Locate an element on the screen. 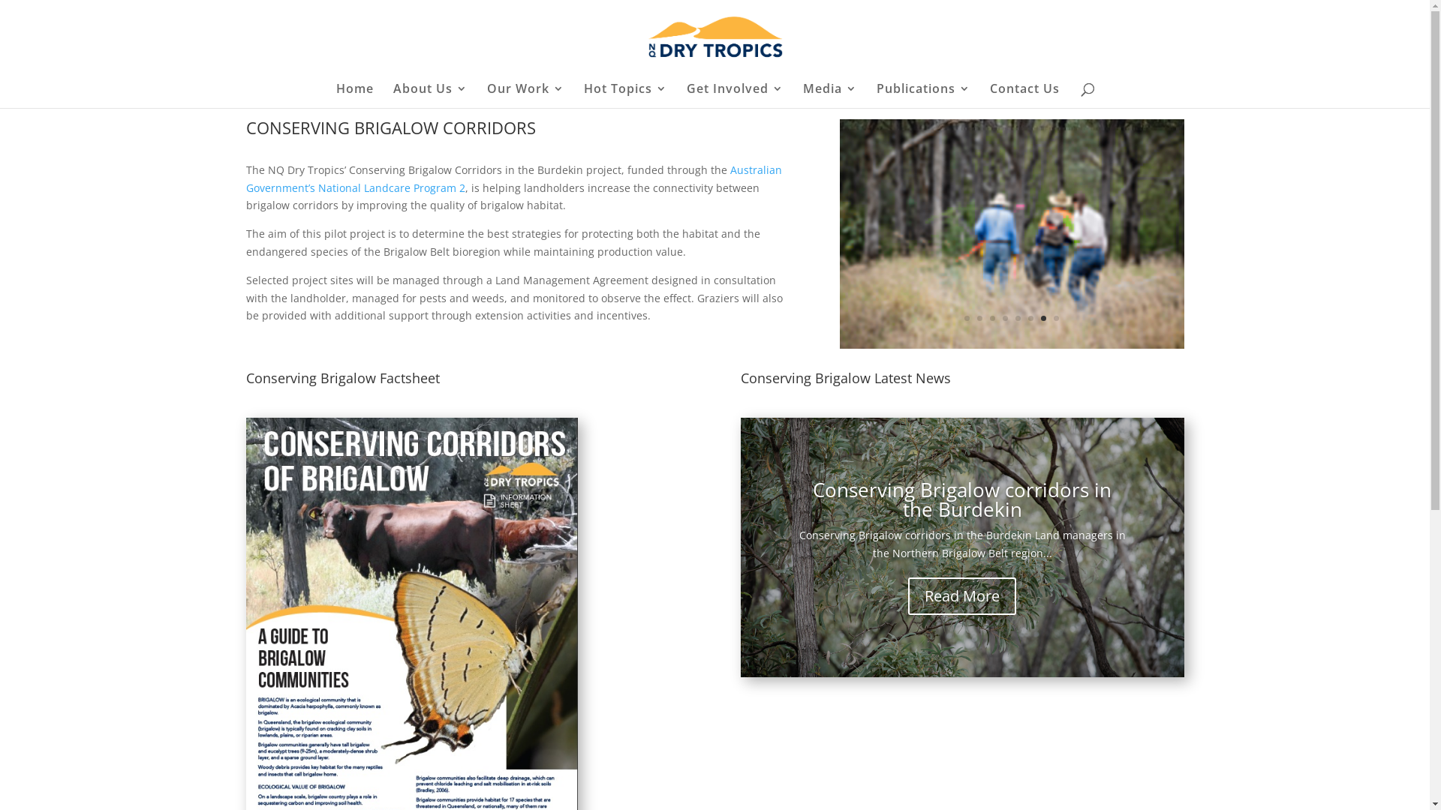 The height and width of the screenshot is (810, 1441). Get Involved is located at coordinates (734, 96).